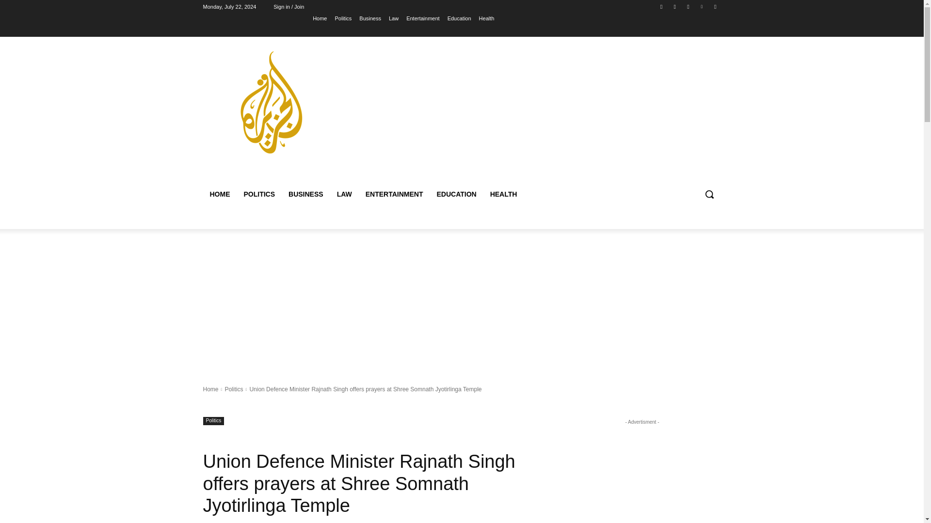 The width and height of the screenshot is (931, 523). Describe the element at coordinates (423, 18) in the screenshot. I see `Entertainment` at that location.